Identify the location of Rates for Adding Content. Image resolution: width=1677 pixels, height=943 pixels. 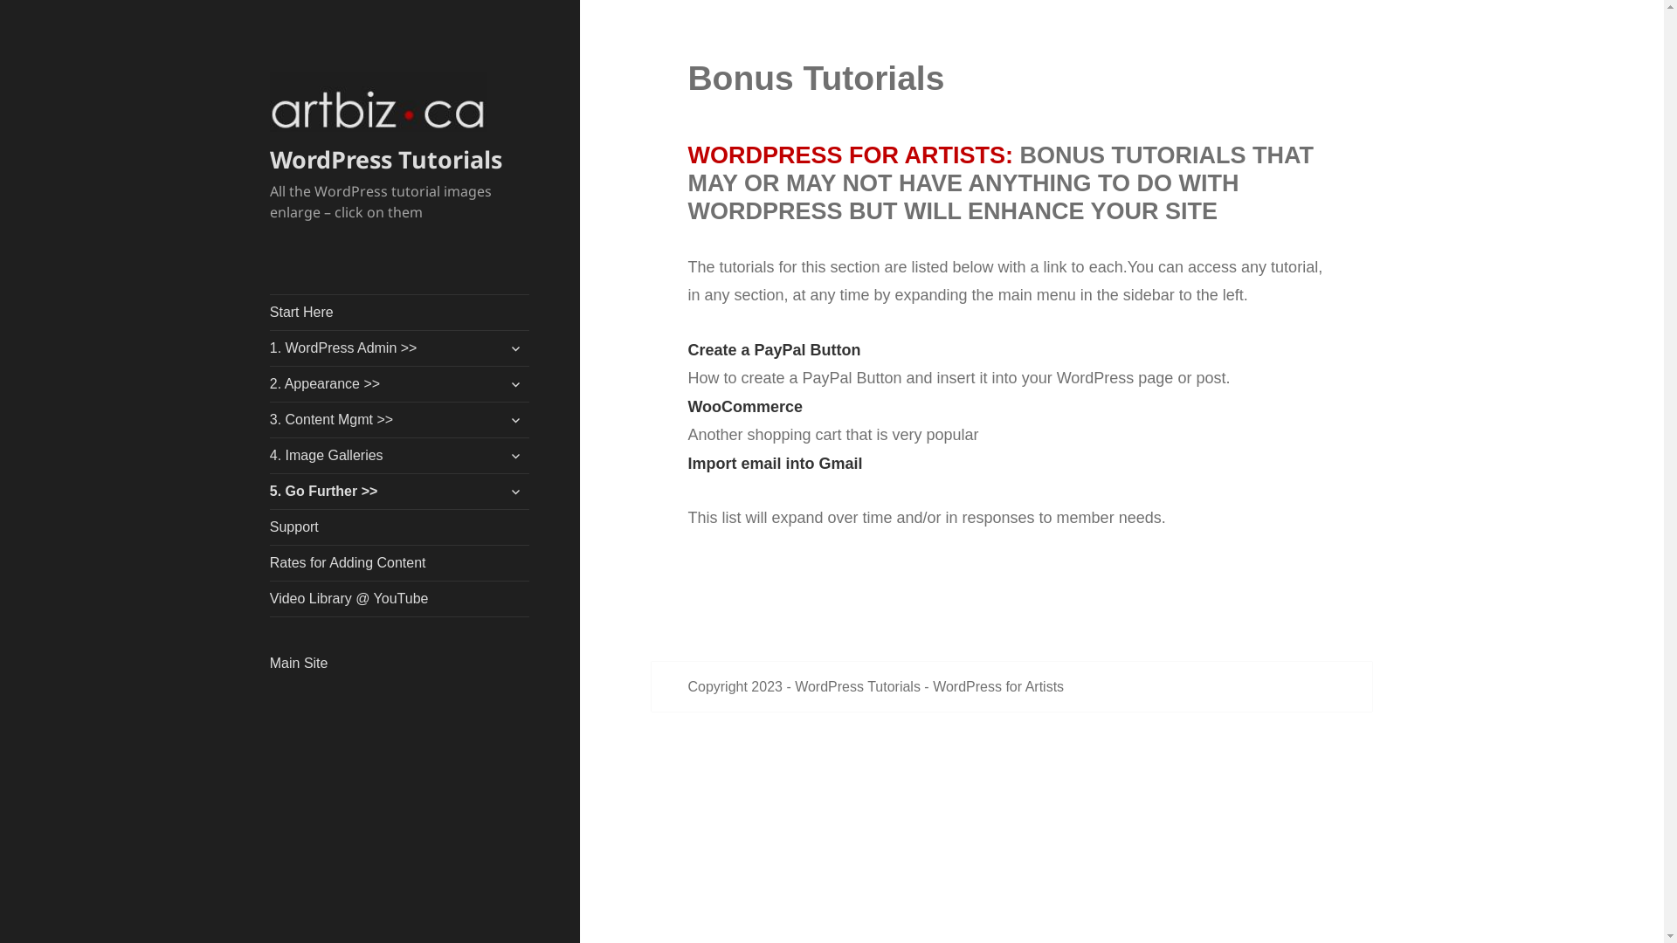
(400, 563).